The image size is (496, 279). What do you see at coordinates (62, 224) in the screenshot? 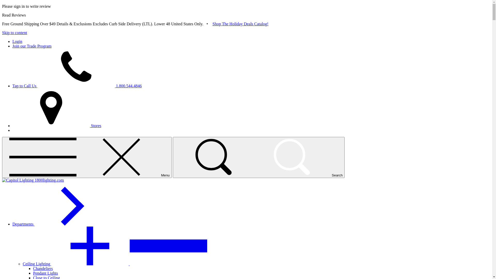
I see `Departments` at bounding box center [62, 224].